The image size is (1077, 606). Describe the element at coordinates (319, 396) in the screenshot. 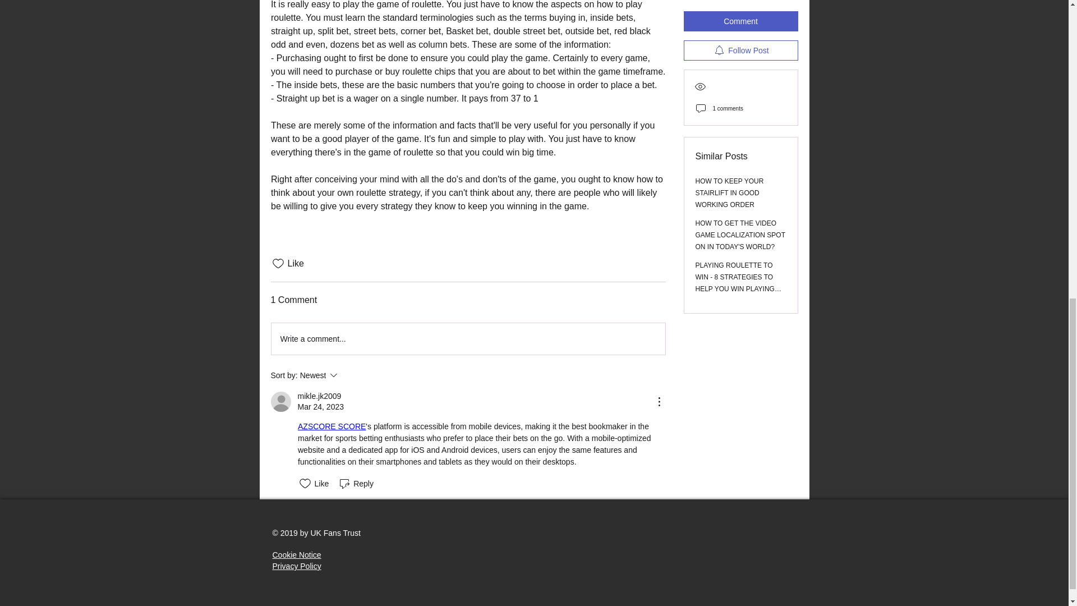

I see `mikle.jk2009` at that location.